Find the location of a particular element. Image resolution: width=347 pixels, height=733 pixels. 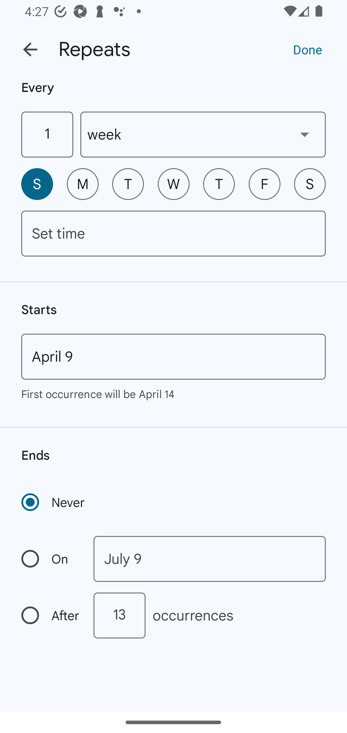

Never Recurrence never ends is located at coordinates (54, 502).